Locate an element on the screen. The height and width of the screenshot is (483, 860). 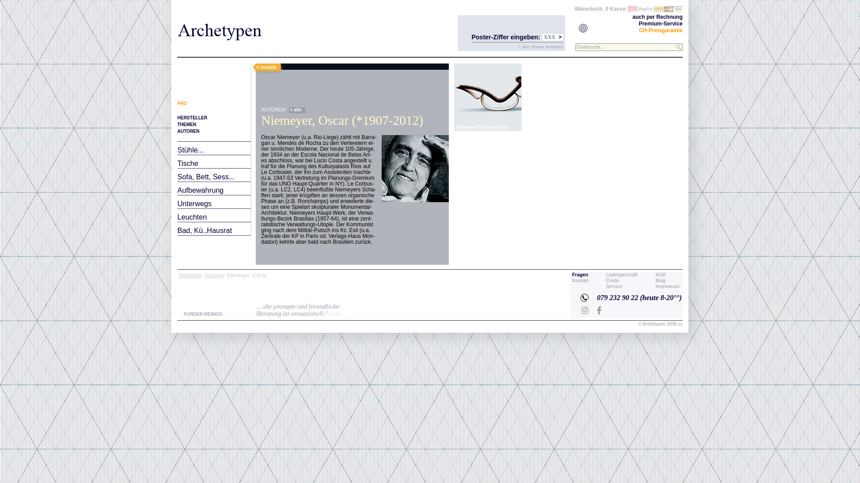
THEMEN is located at coordinates (187, 124).